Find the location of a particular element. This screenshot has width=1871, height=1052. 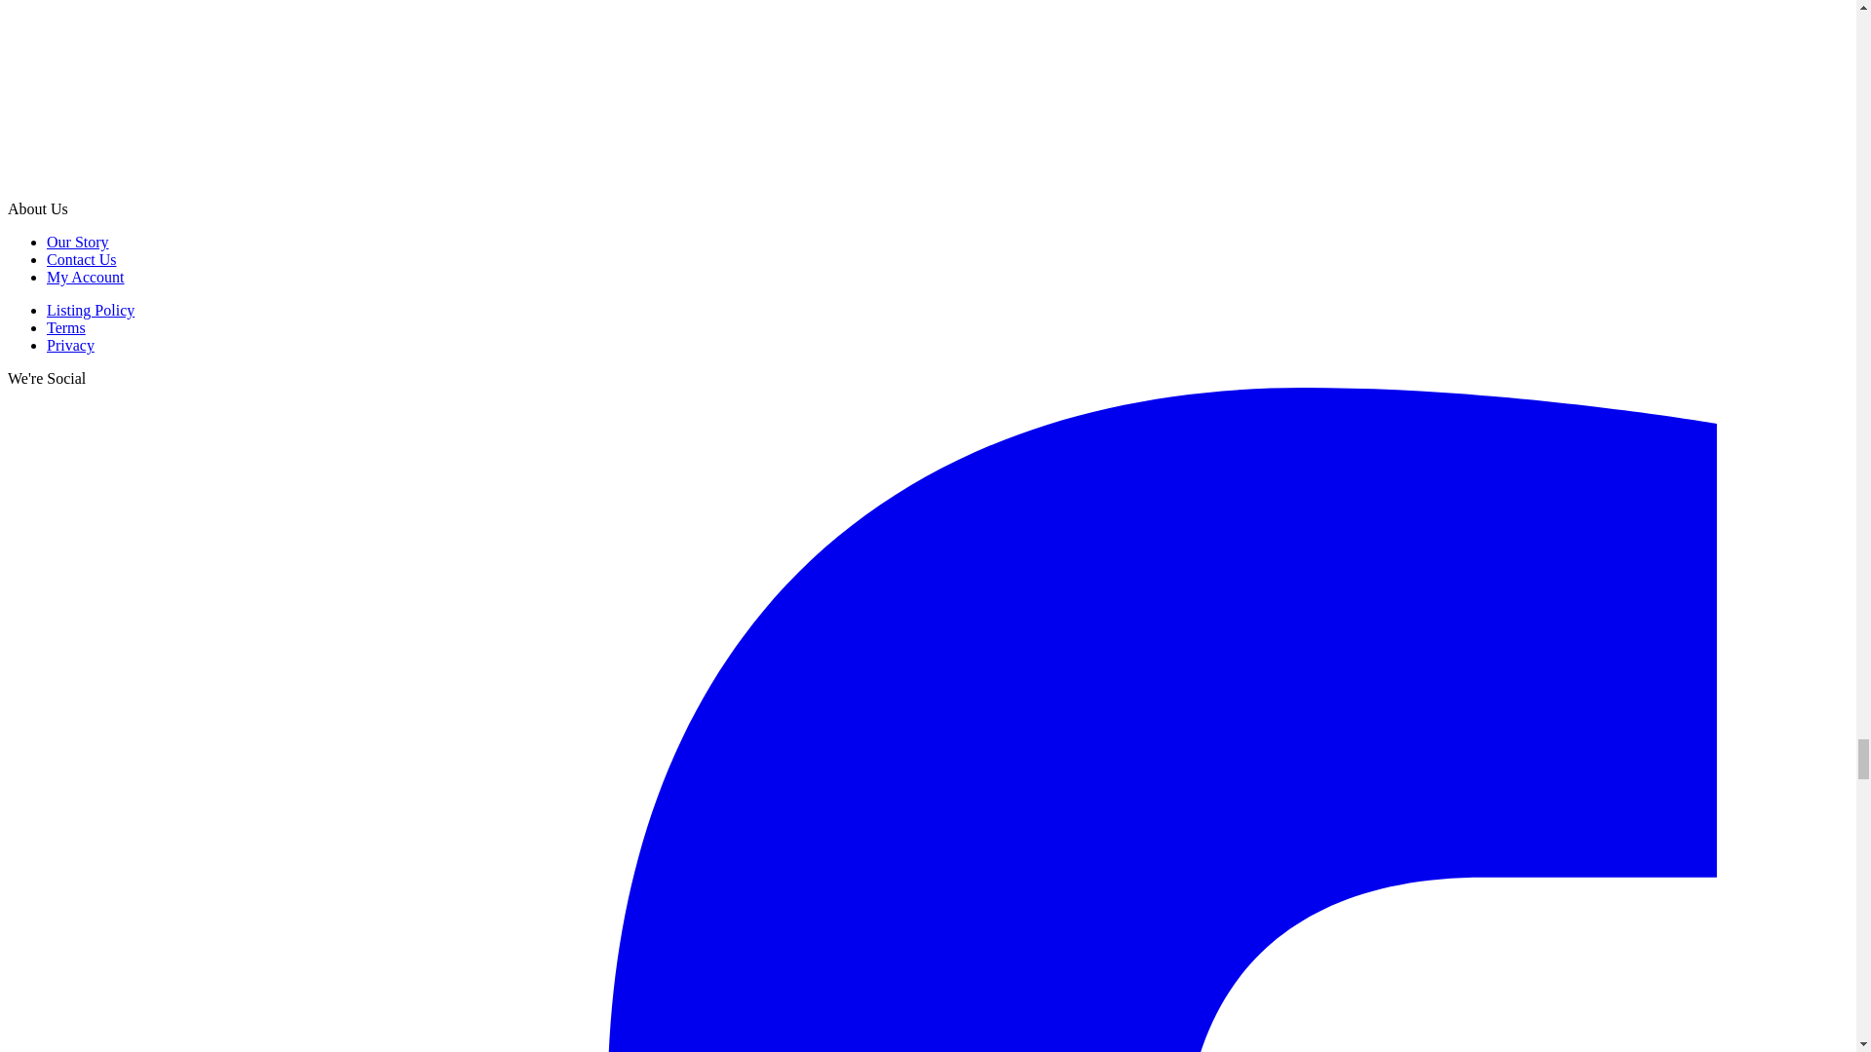

Our Story is located at coordinates (78, 242).